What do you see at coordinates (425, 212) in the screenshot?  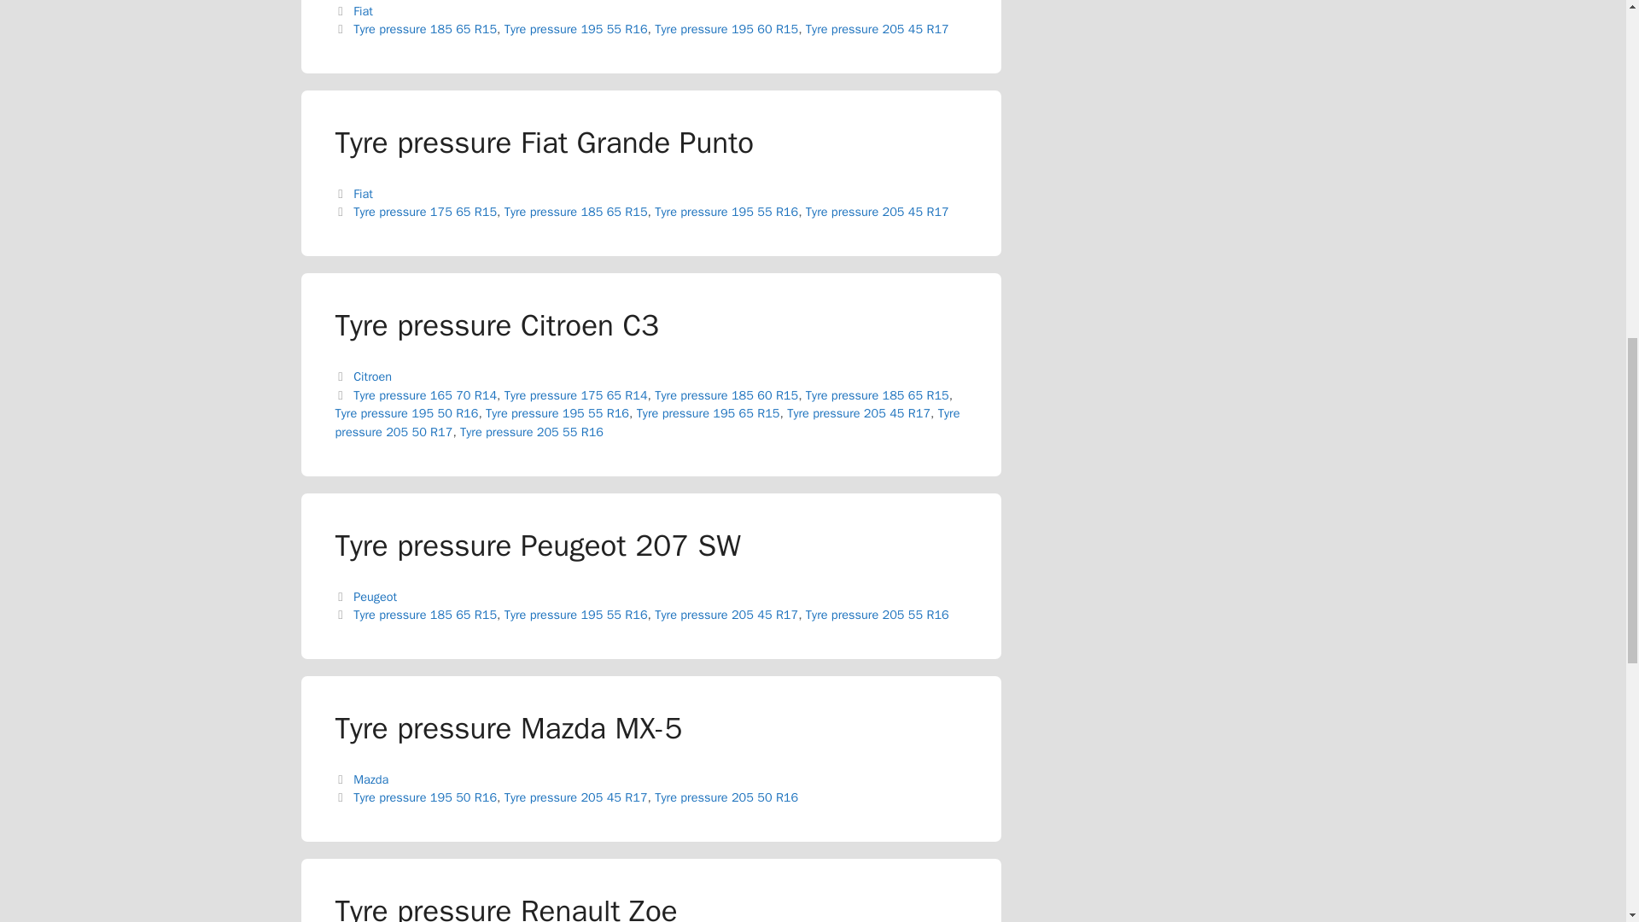 I see `Tyre pressure 175 65 R15` at bounding box center [425, 212].